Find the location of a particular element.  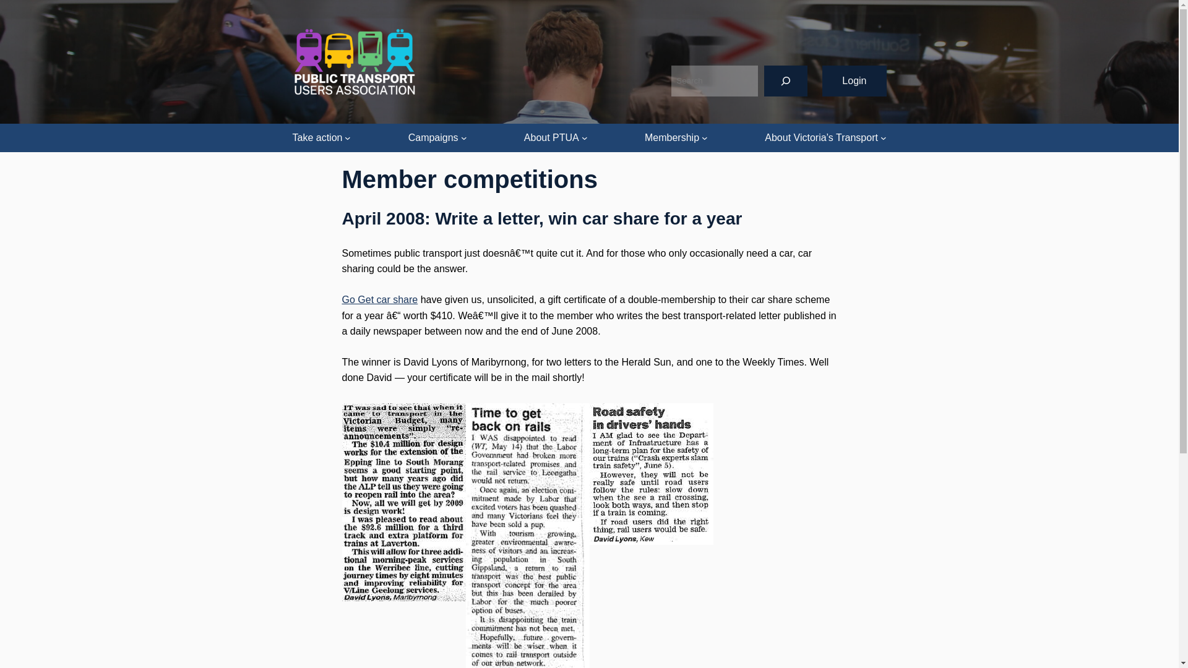

About PTUA is located at coordinates (551, 137).